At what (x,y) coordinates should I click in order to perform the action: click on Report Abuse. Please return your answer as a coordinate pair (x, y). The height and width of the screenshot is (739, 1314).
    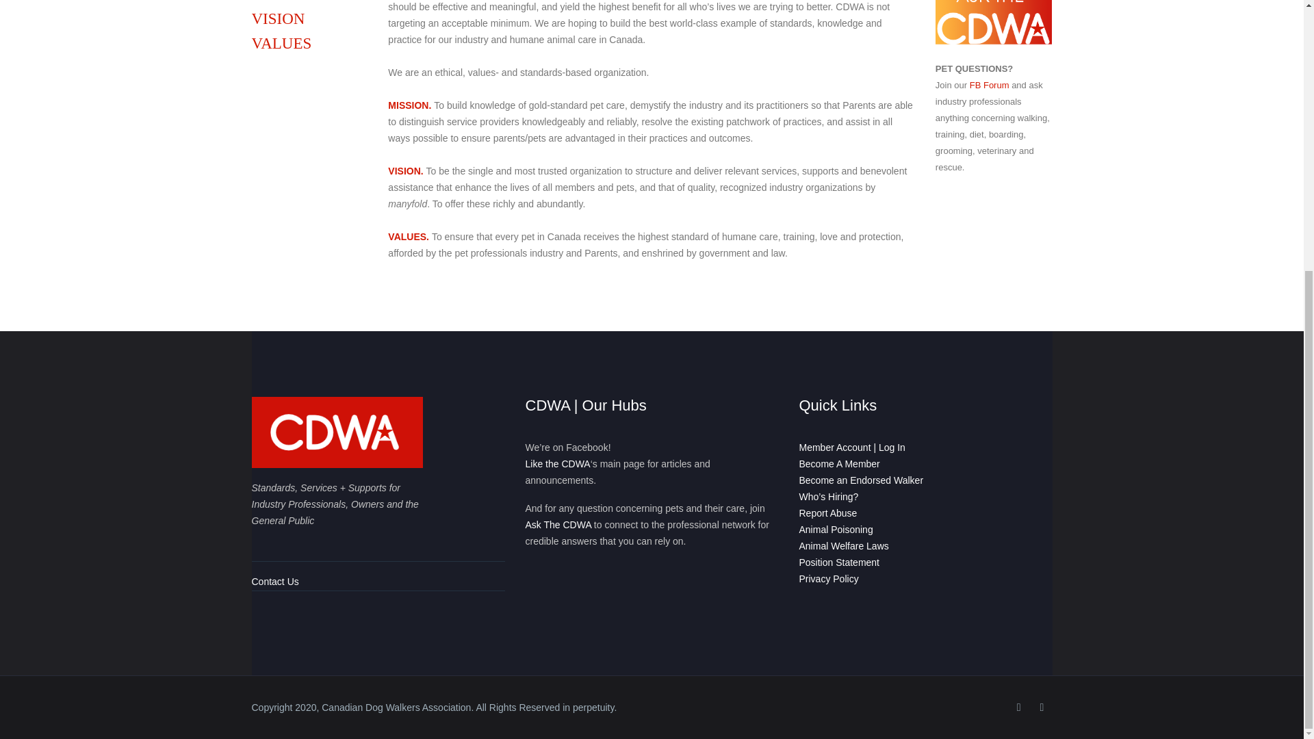
    Looking at the image, I should click on (828, 513).